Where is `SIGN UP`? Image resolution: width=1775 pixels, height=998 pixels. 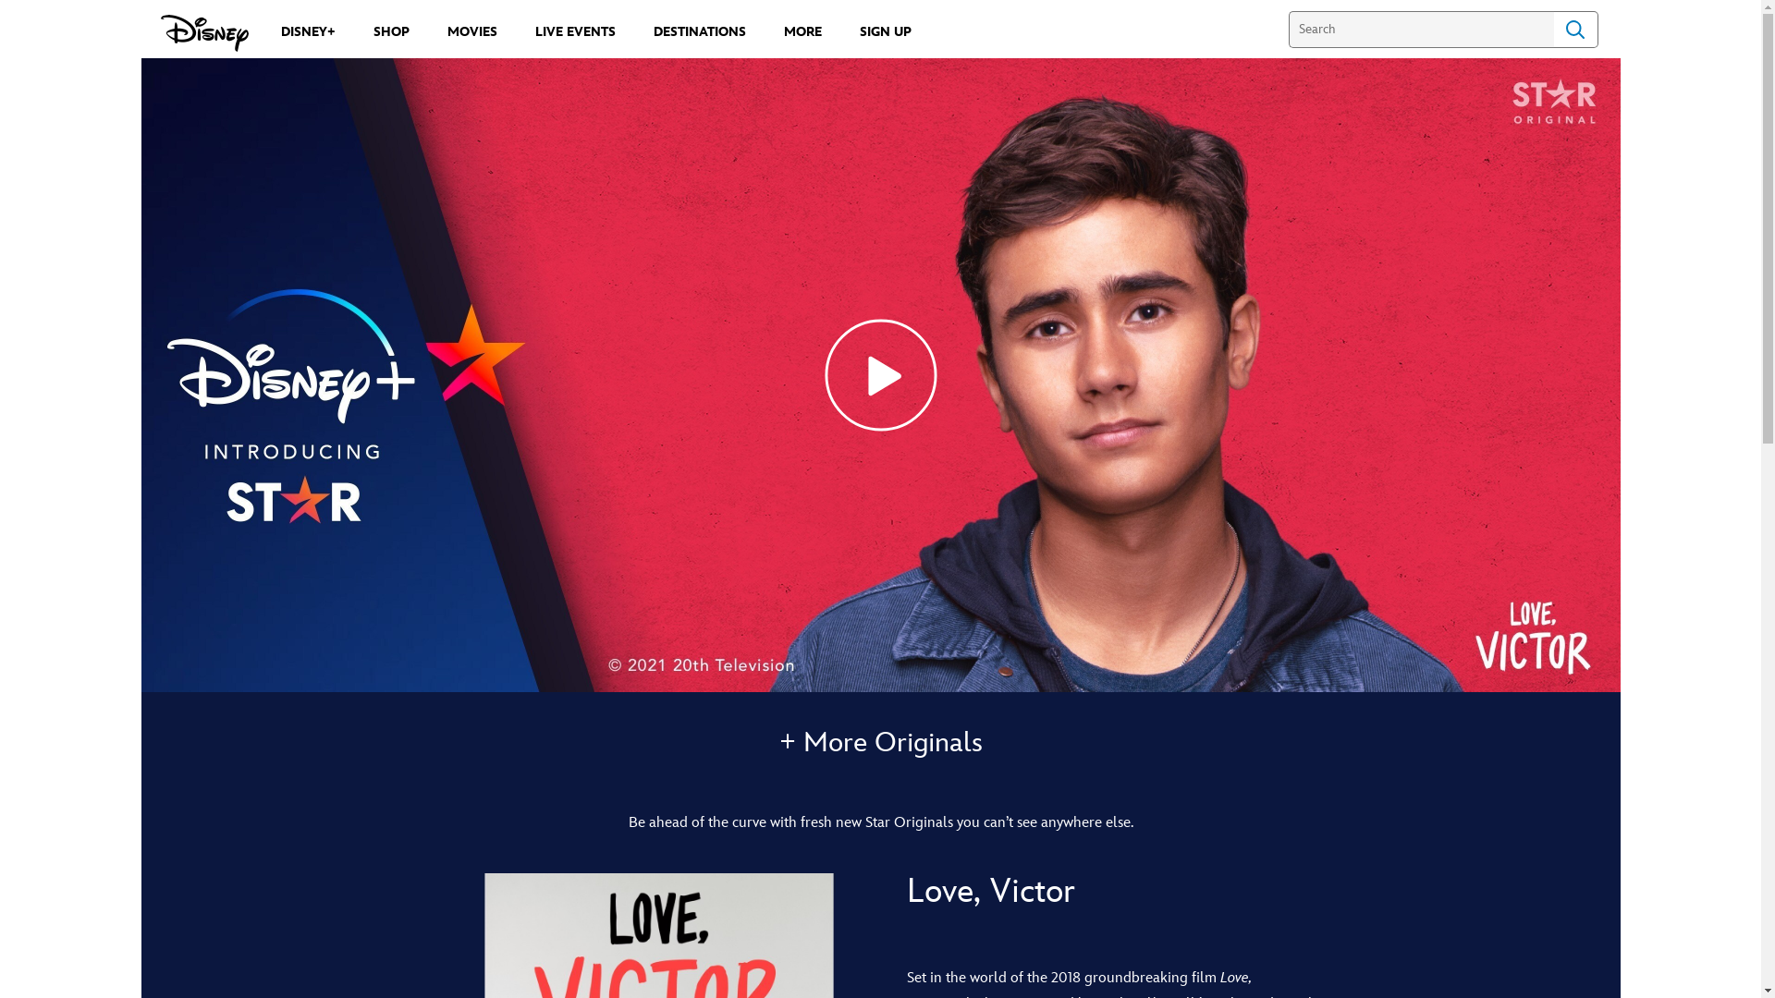
SIGN UP is located at coordinates (886, 31).